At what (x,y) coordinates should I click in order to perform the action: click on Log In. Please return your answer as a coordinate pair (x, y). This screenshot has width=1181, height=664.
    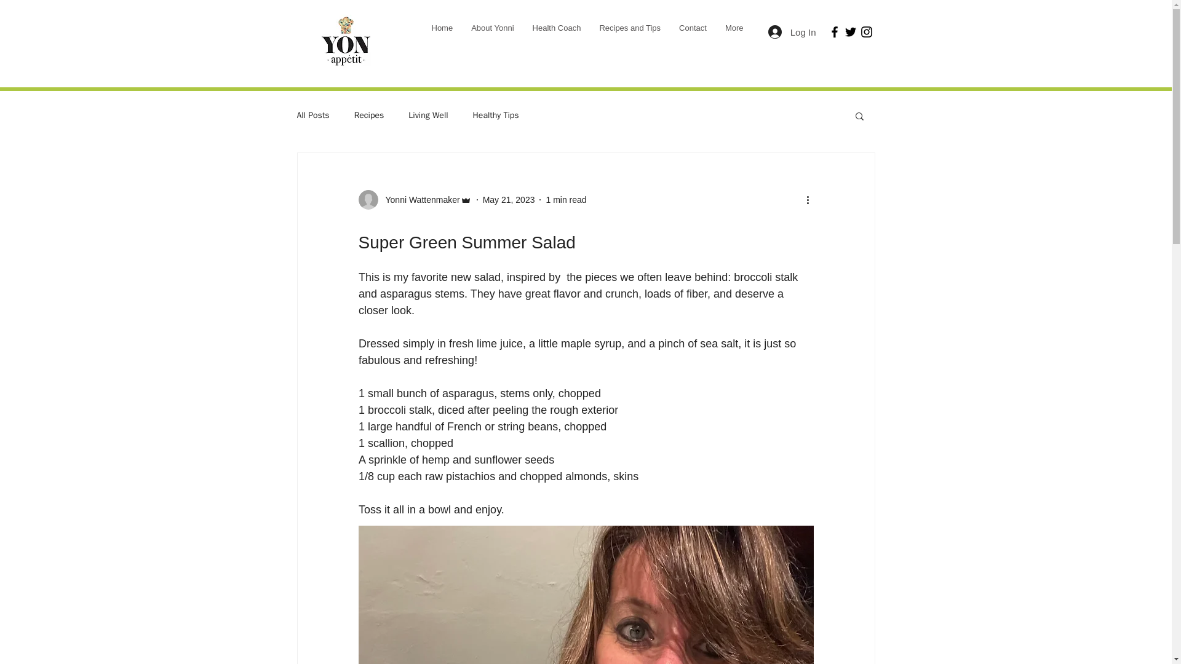
    Looking at the image, I should click on (792, 32).